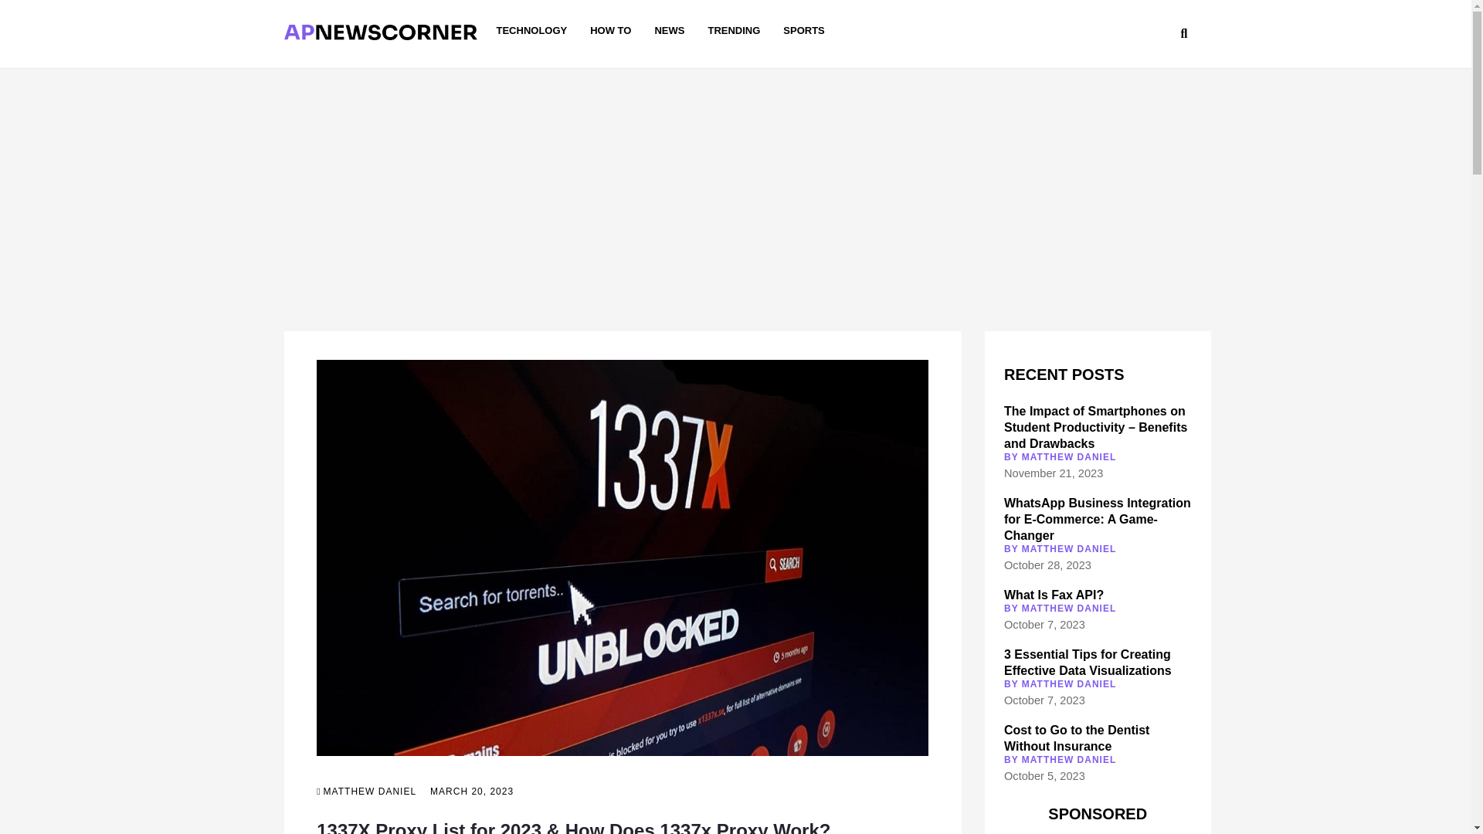  I want to click on NEWS, so click(669, 31).